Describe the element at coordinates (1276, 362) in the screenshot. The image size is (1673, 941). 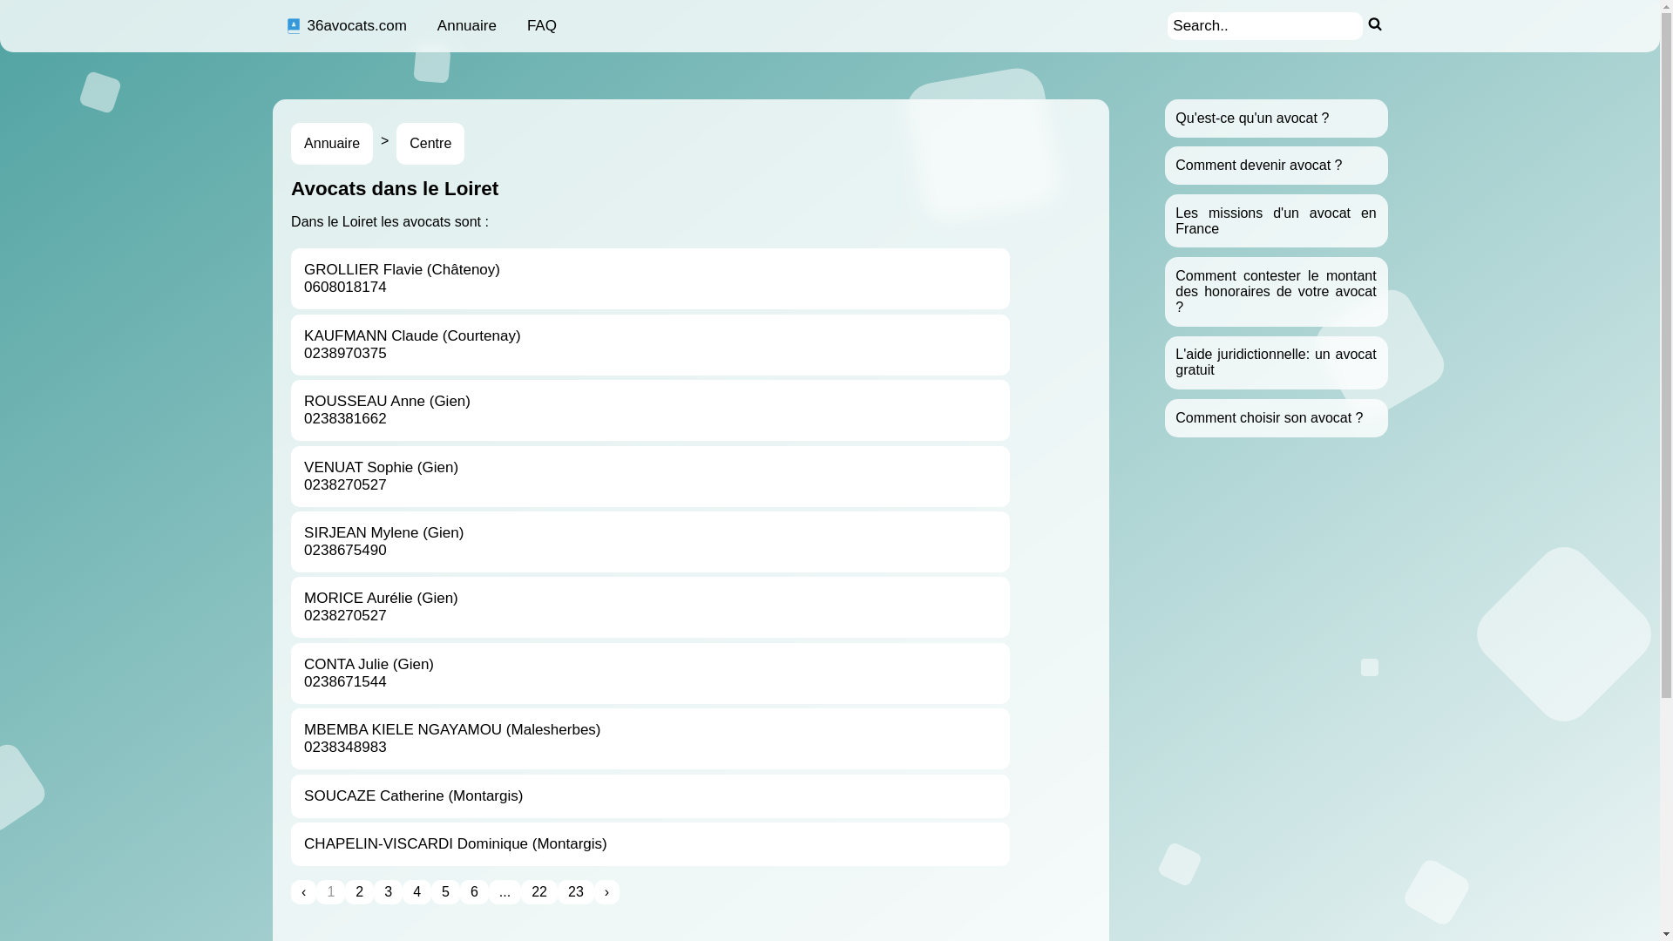
I see `L'aide juridictionnelle: un avocat gratuit` at that location.